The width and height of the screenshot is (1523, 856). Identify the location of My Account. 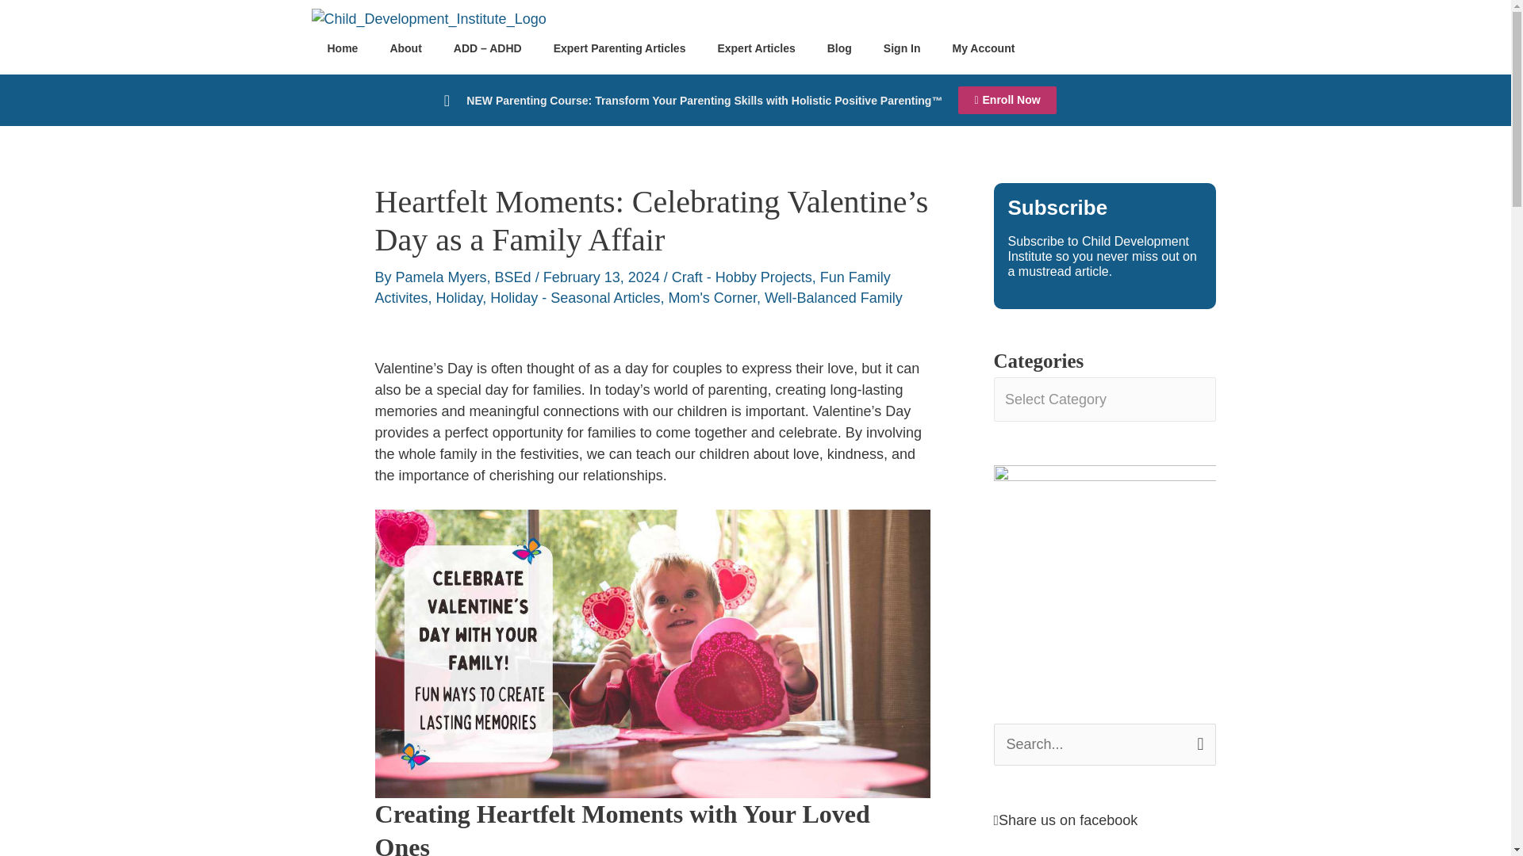
(984, 48).